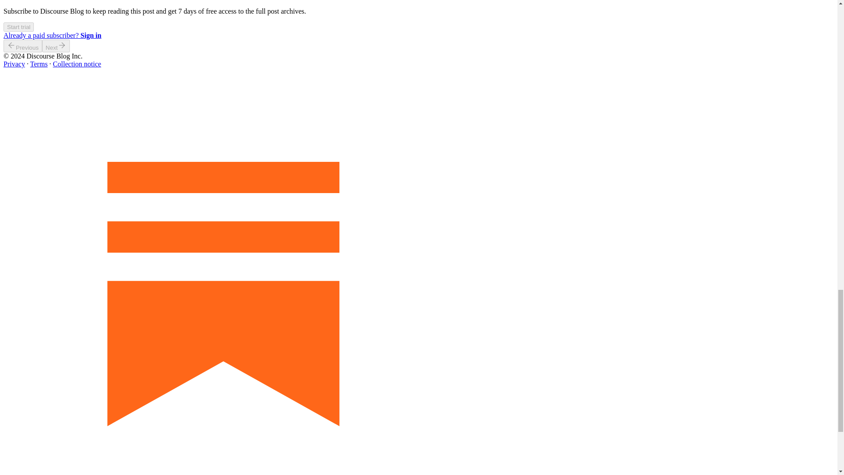 The width and height of the screenshot is (844, 475). Describe the element at coordinates (39, 64) in the screenshot. I see `Terms` at that location.